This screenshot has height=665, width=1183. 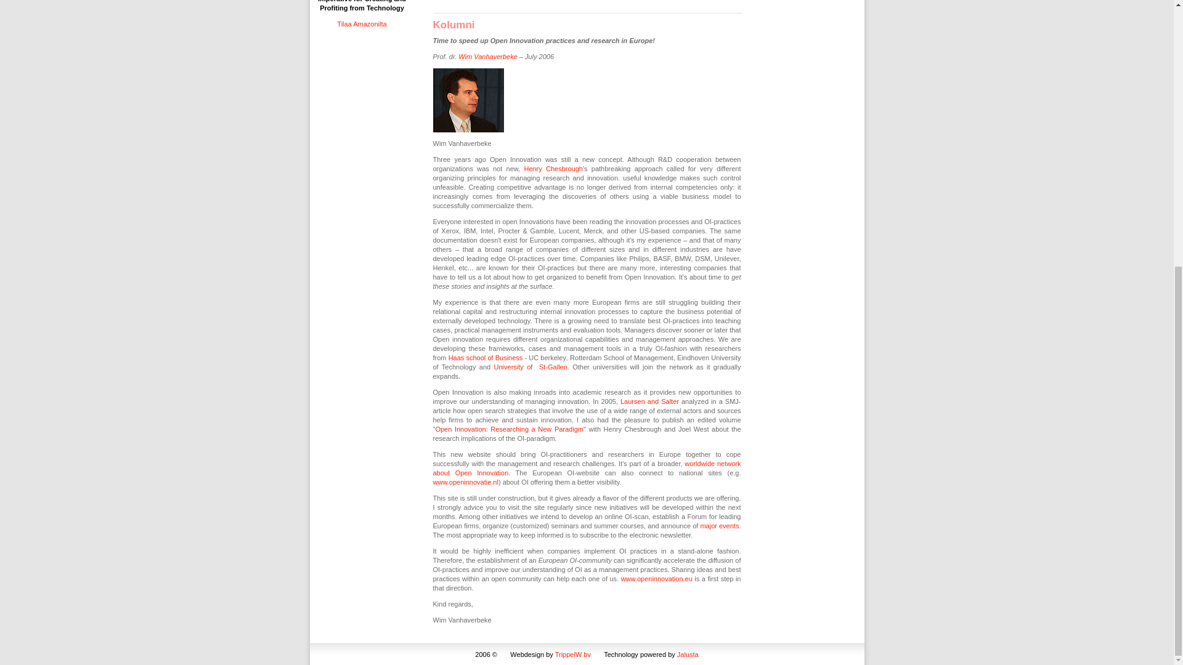 I want to click on Wim Vanhaverbeke, so click(x=488, y=57).